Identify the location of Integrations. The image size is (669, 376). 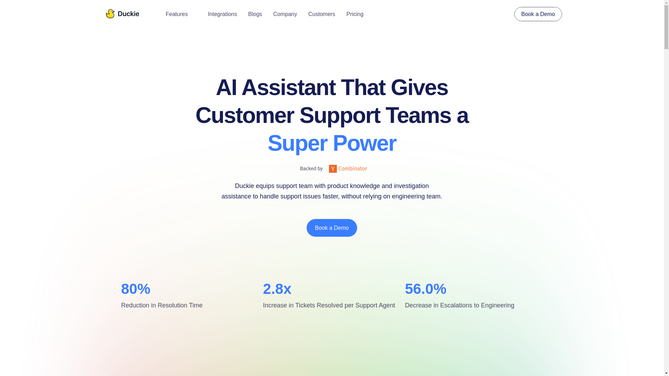
(223, 14).